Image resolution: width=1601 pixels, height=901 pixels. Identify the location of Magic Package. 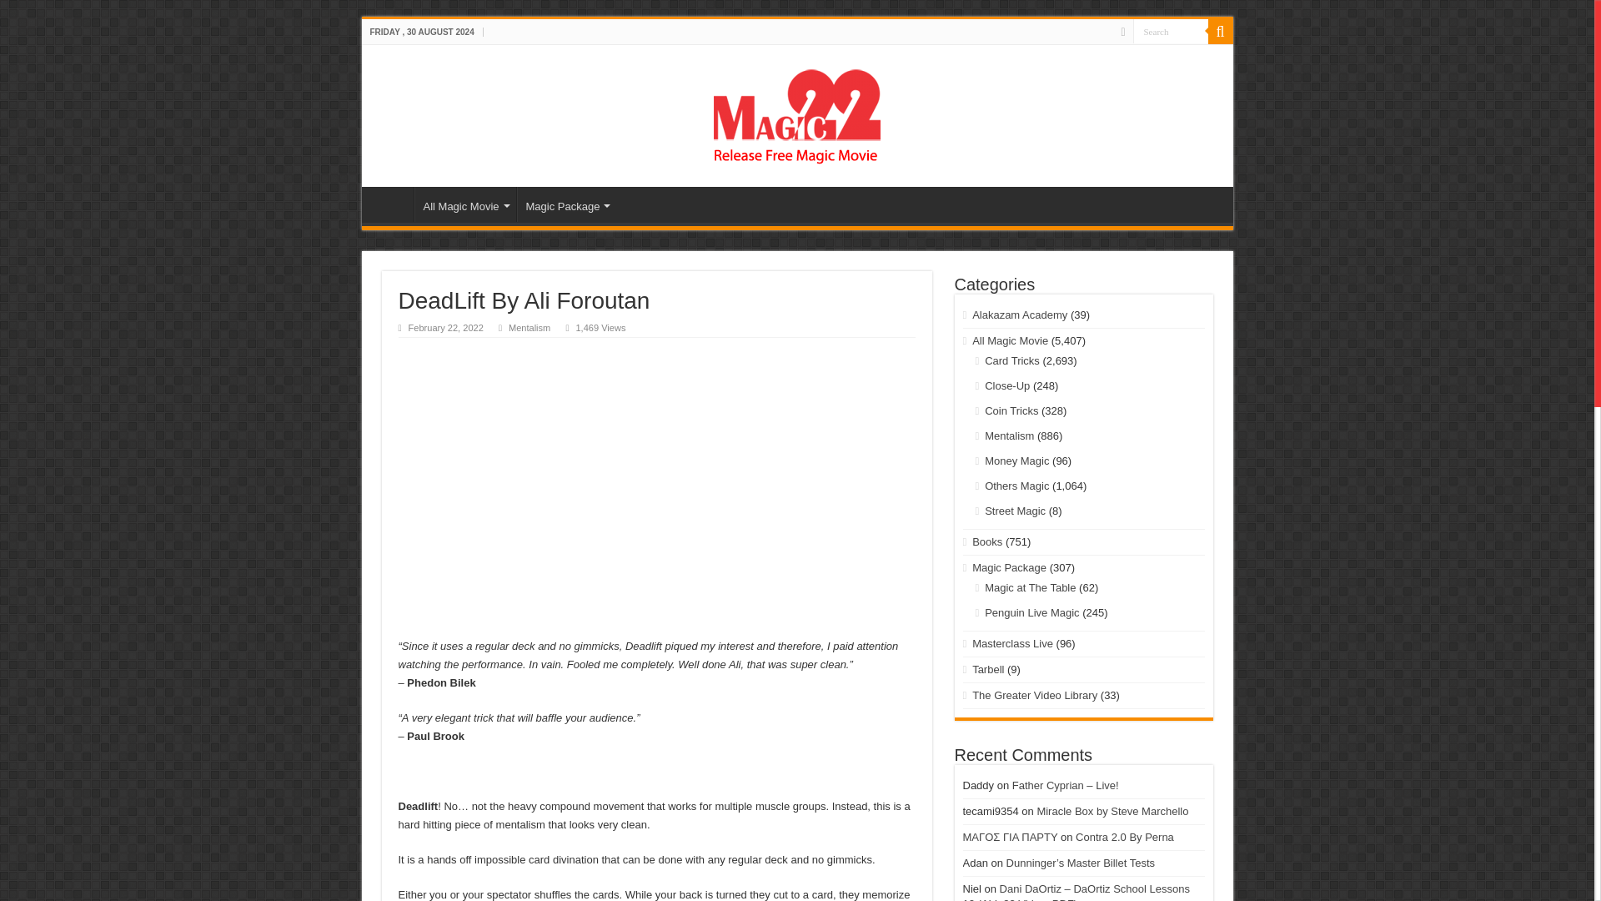
(1009, 567).